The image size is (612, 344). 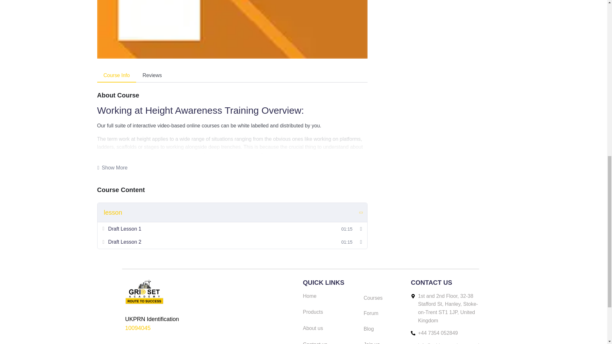 I want to click on About us, so click(x=330, y=328).